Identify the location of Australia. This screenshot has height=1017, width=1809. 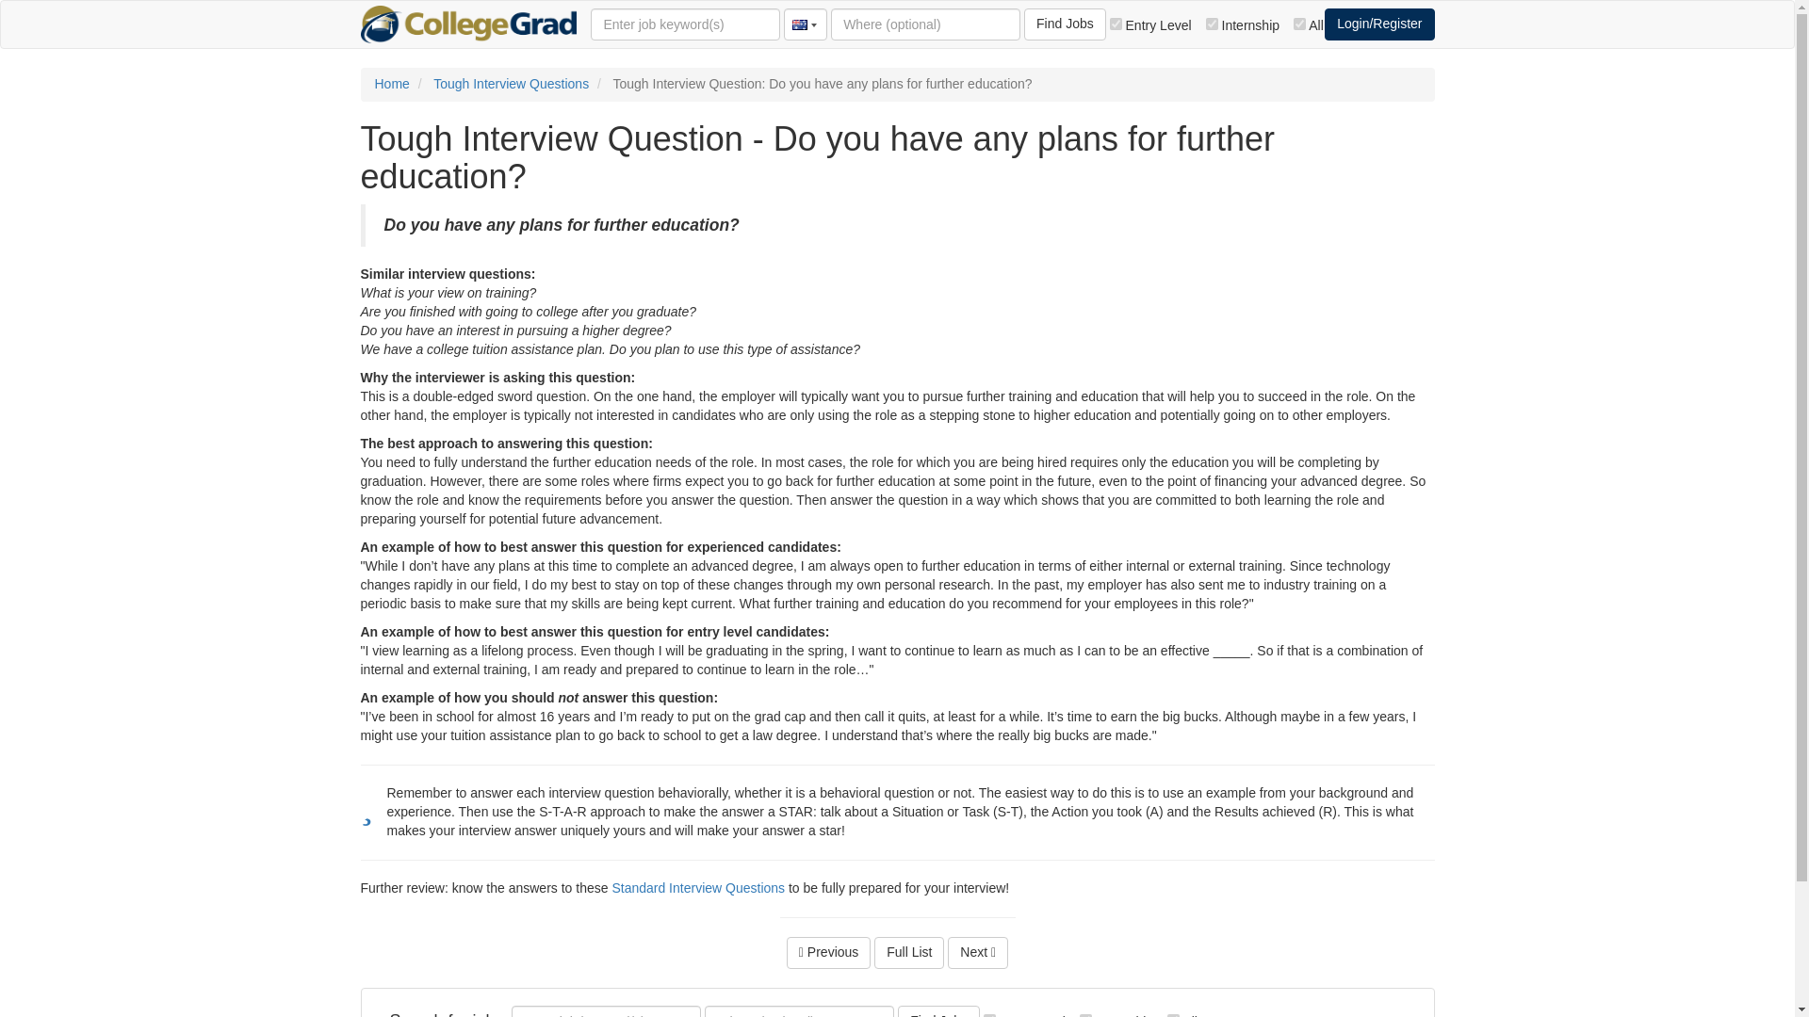
(803, 24).